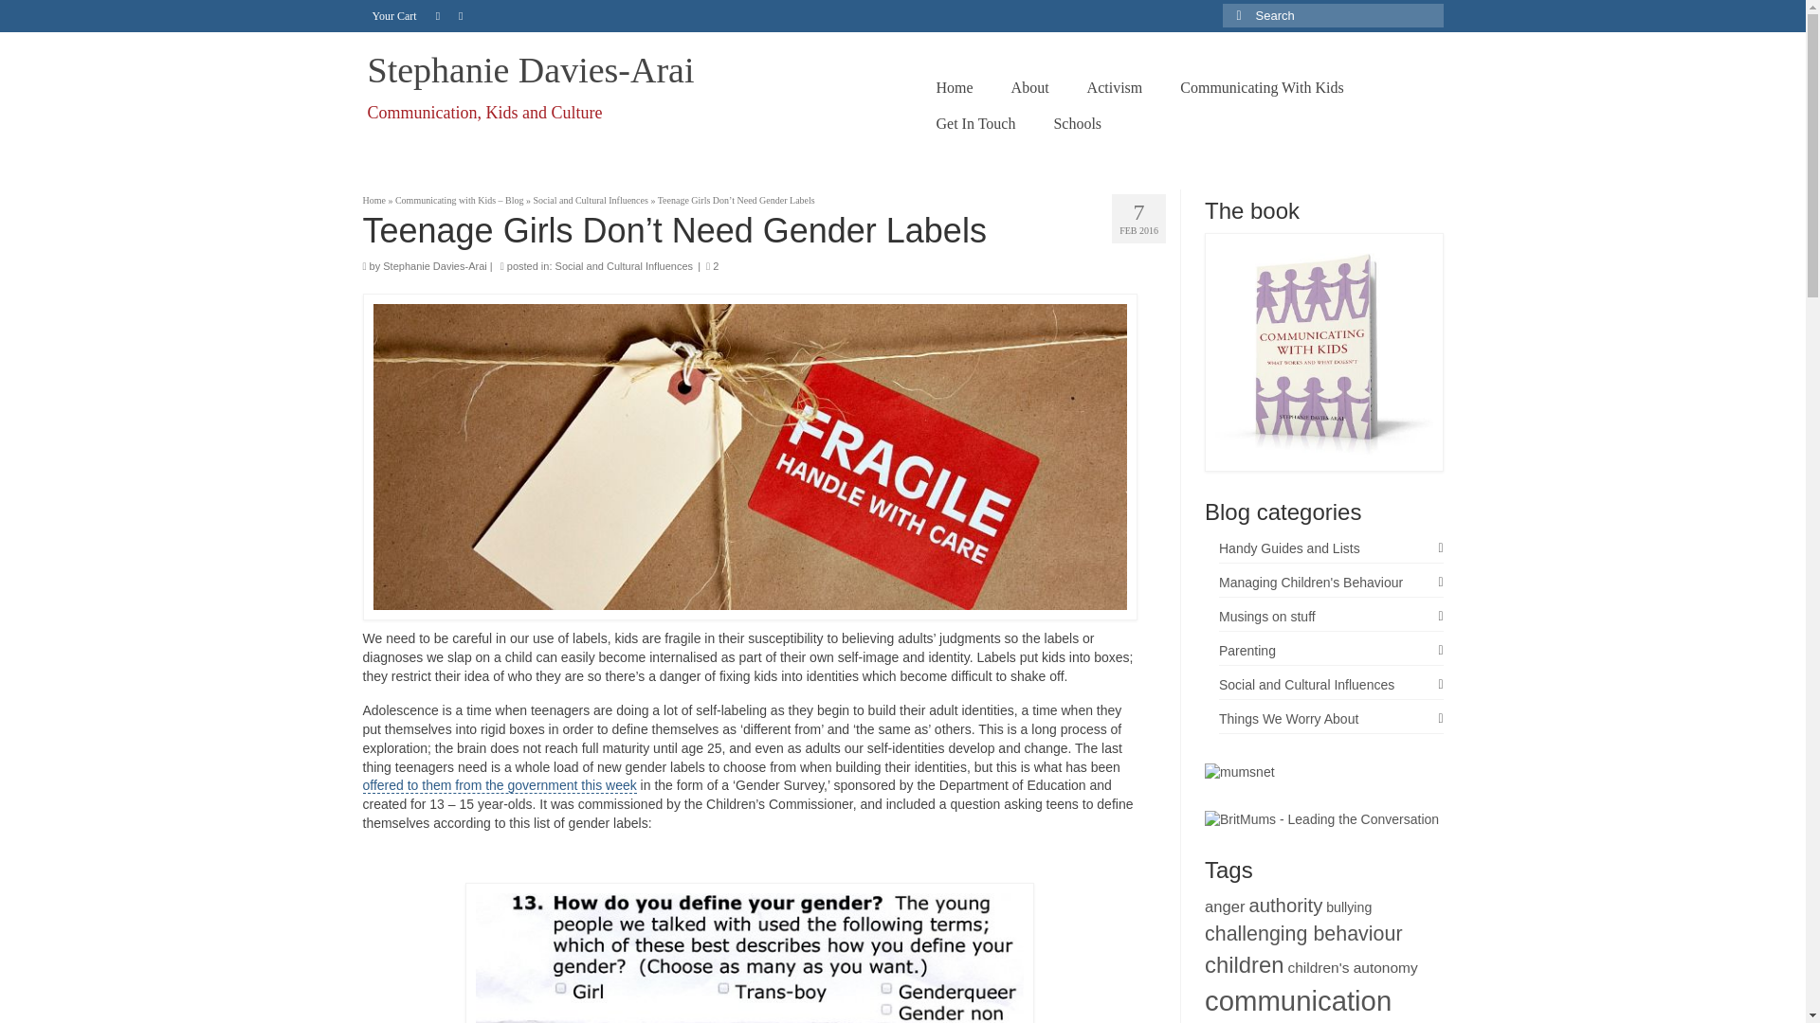 Image resolution: width=1820 pixels, height=1023 pixels. I want to click on offered to them from the government this week, so click(499, 785).